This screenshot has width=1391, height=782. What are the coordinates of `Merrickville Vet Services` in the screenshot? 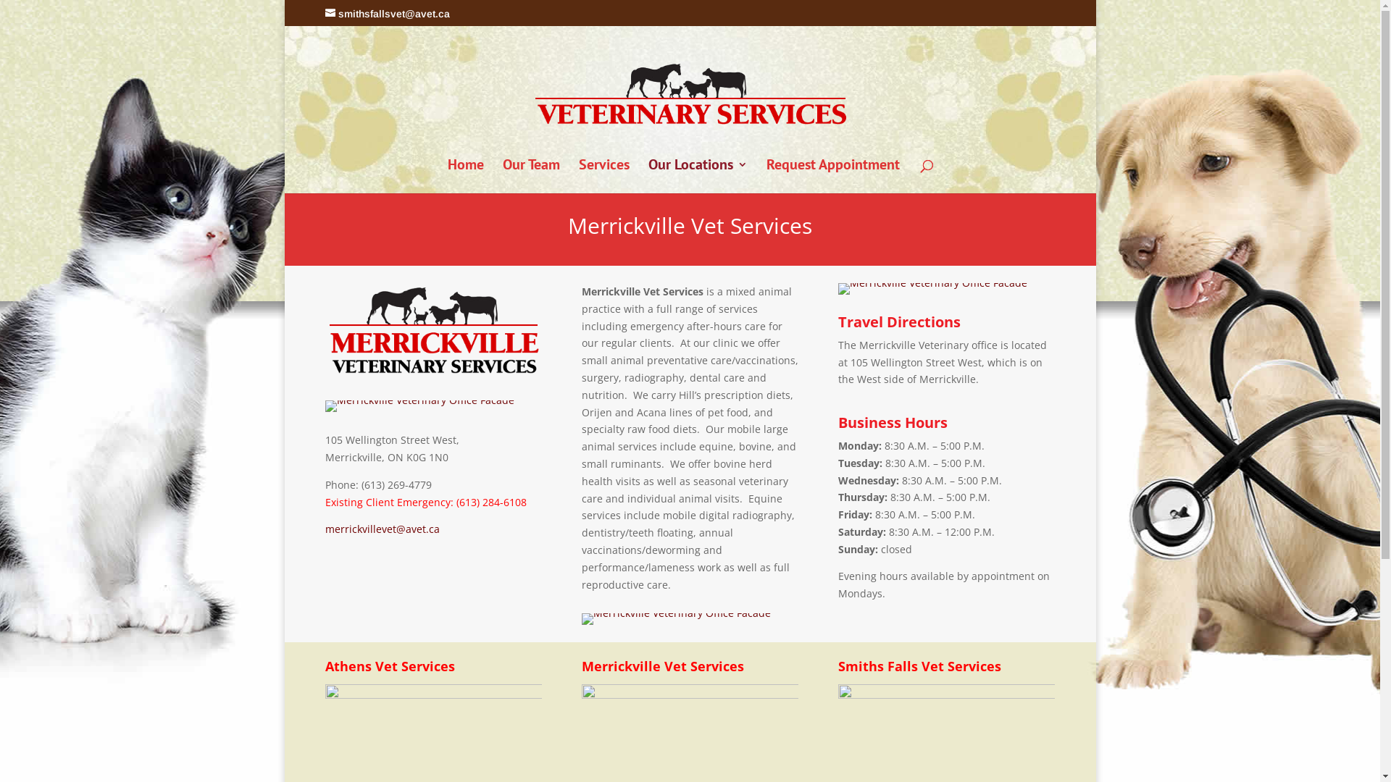 It's located at (433, 332).